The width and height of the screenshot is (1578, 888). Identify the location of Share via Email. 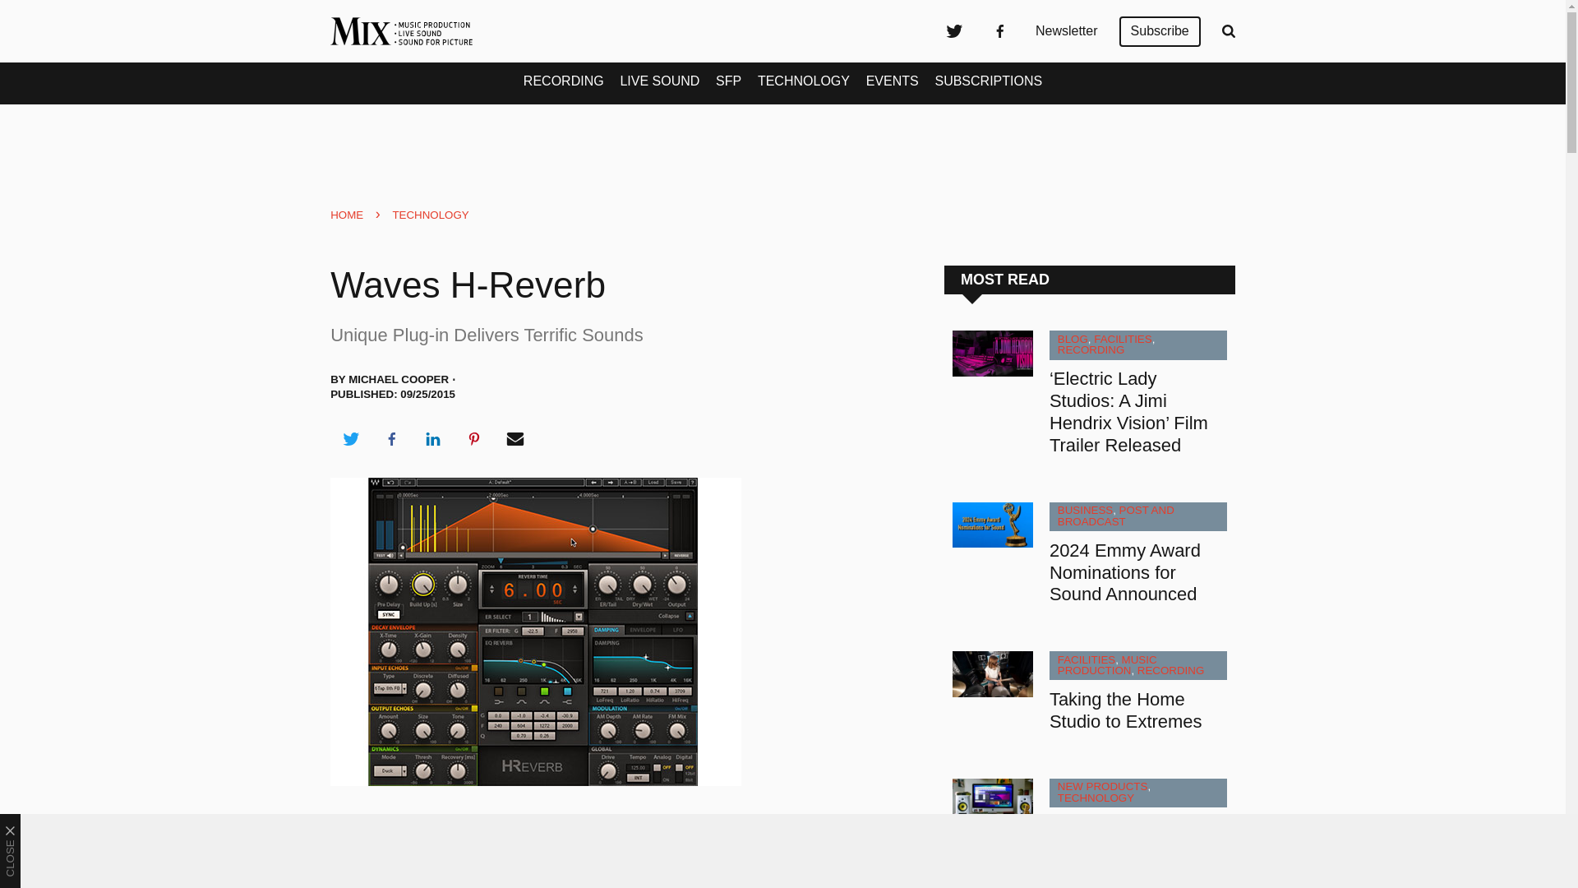
(515, 439).